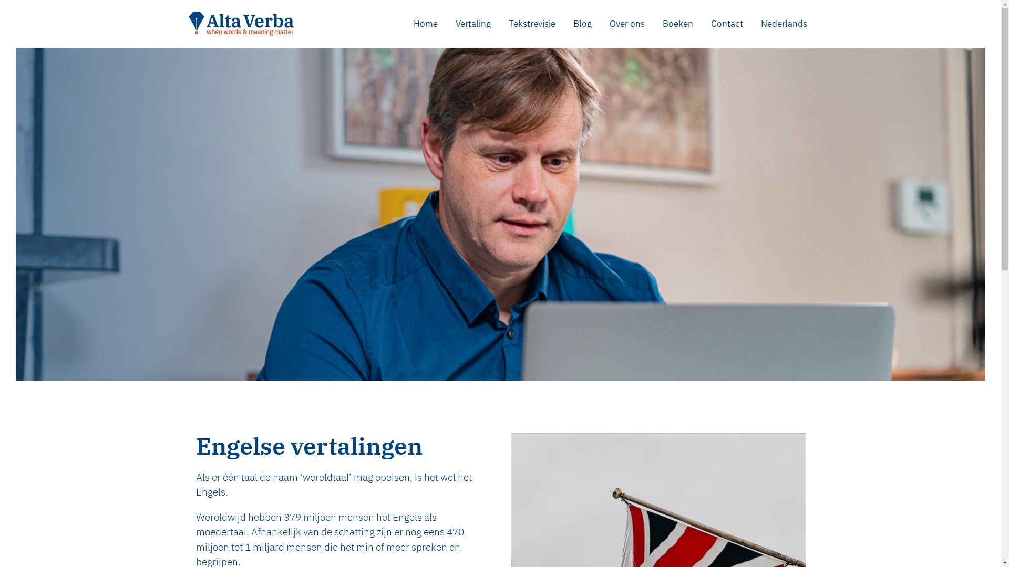  What do you see at coordinates (582, 24) in the screenshot?
I see `Blog` at bounding box center [582, 24].